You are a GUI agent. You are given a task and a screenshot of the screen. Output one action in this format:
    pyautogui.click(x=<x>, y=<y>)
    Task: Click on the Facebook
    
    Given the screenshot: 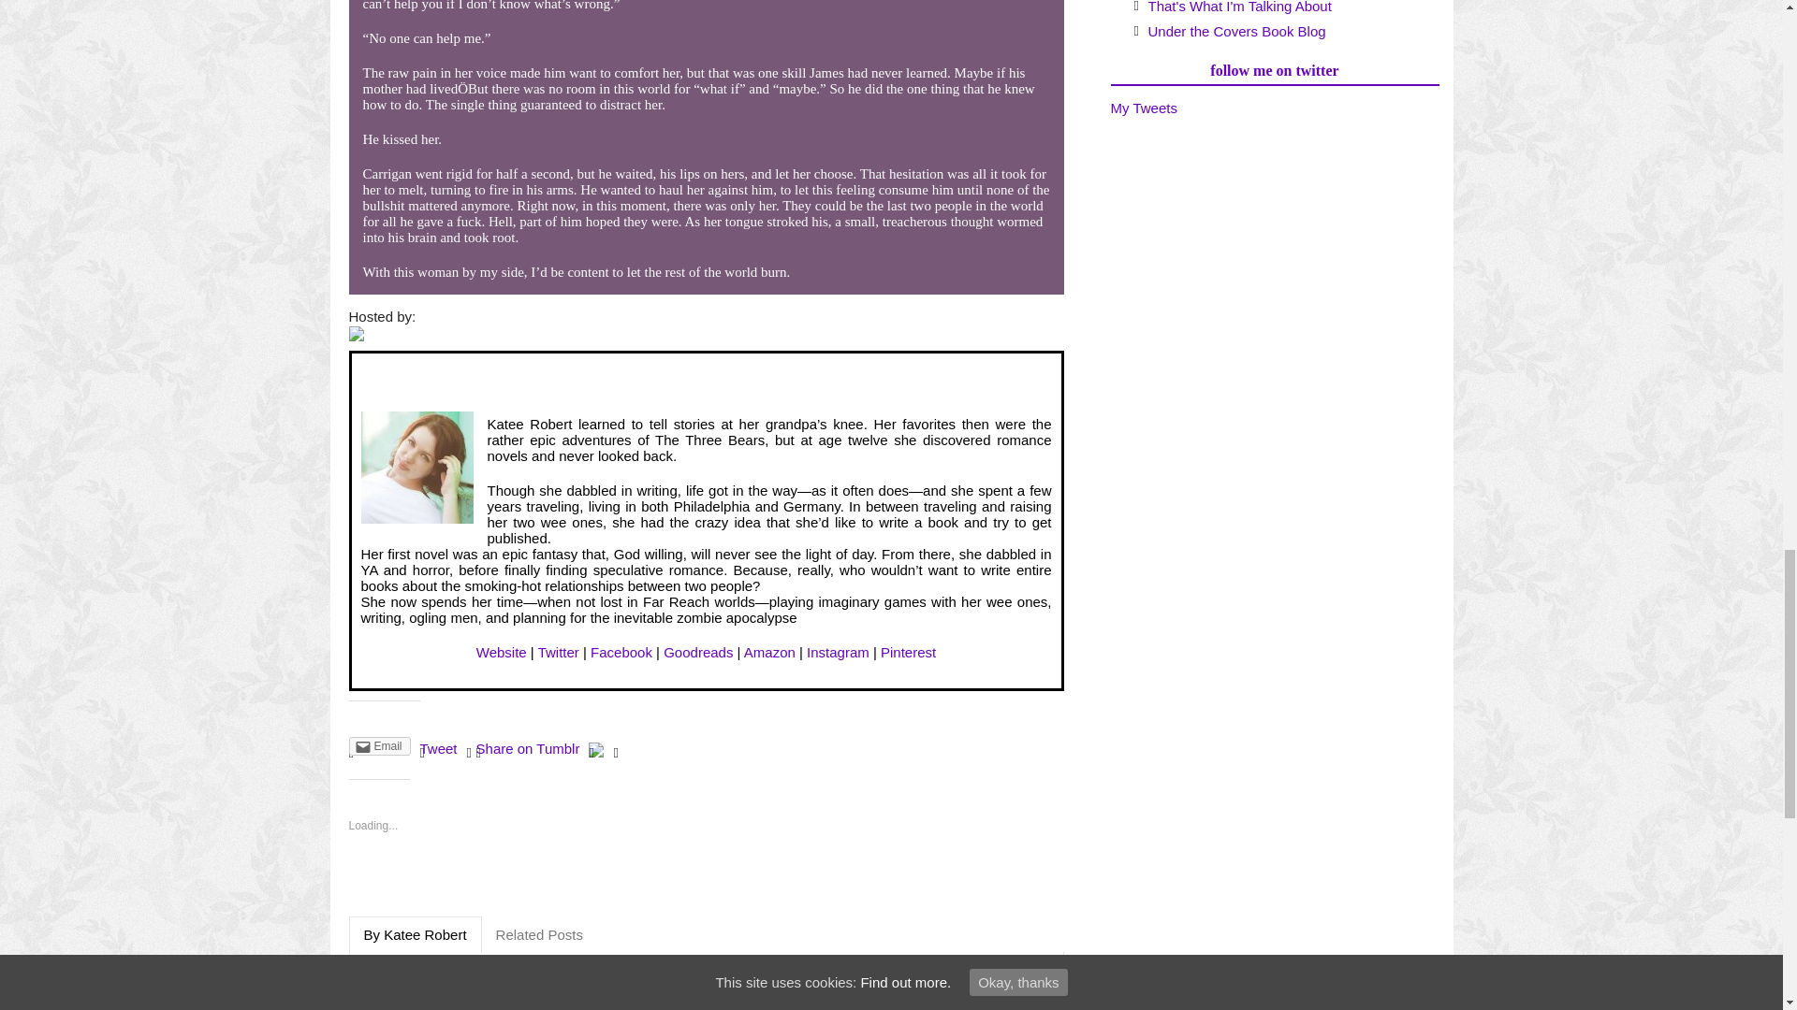 What is the action you would take?
    pyautogui.click(x=621, y=653)
    